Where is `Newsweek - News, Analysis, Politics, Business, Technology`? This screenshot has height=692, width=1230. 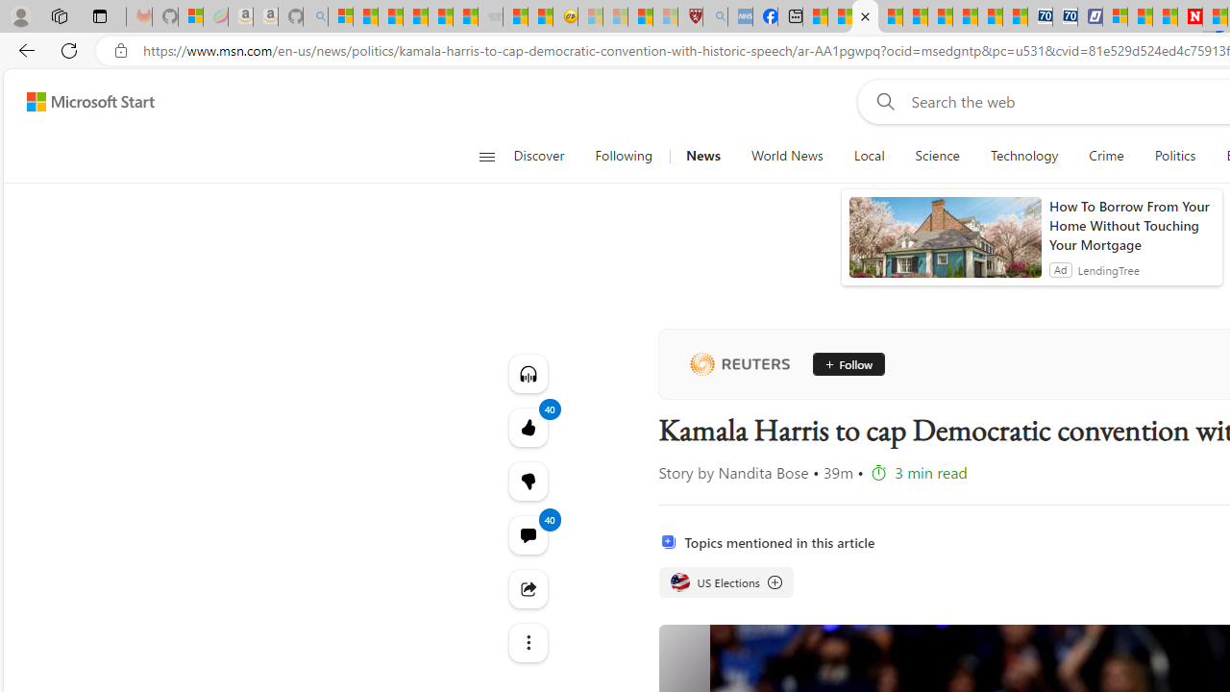
Newsweek - News, Analysis, Politics, Business, Technology is located at coordinates (1190, 17).